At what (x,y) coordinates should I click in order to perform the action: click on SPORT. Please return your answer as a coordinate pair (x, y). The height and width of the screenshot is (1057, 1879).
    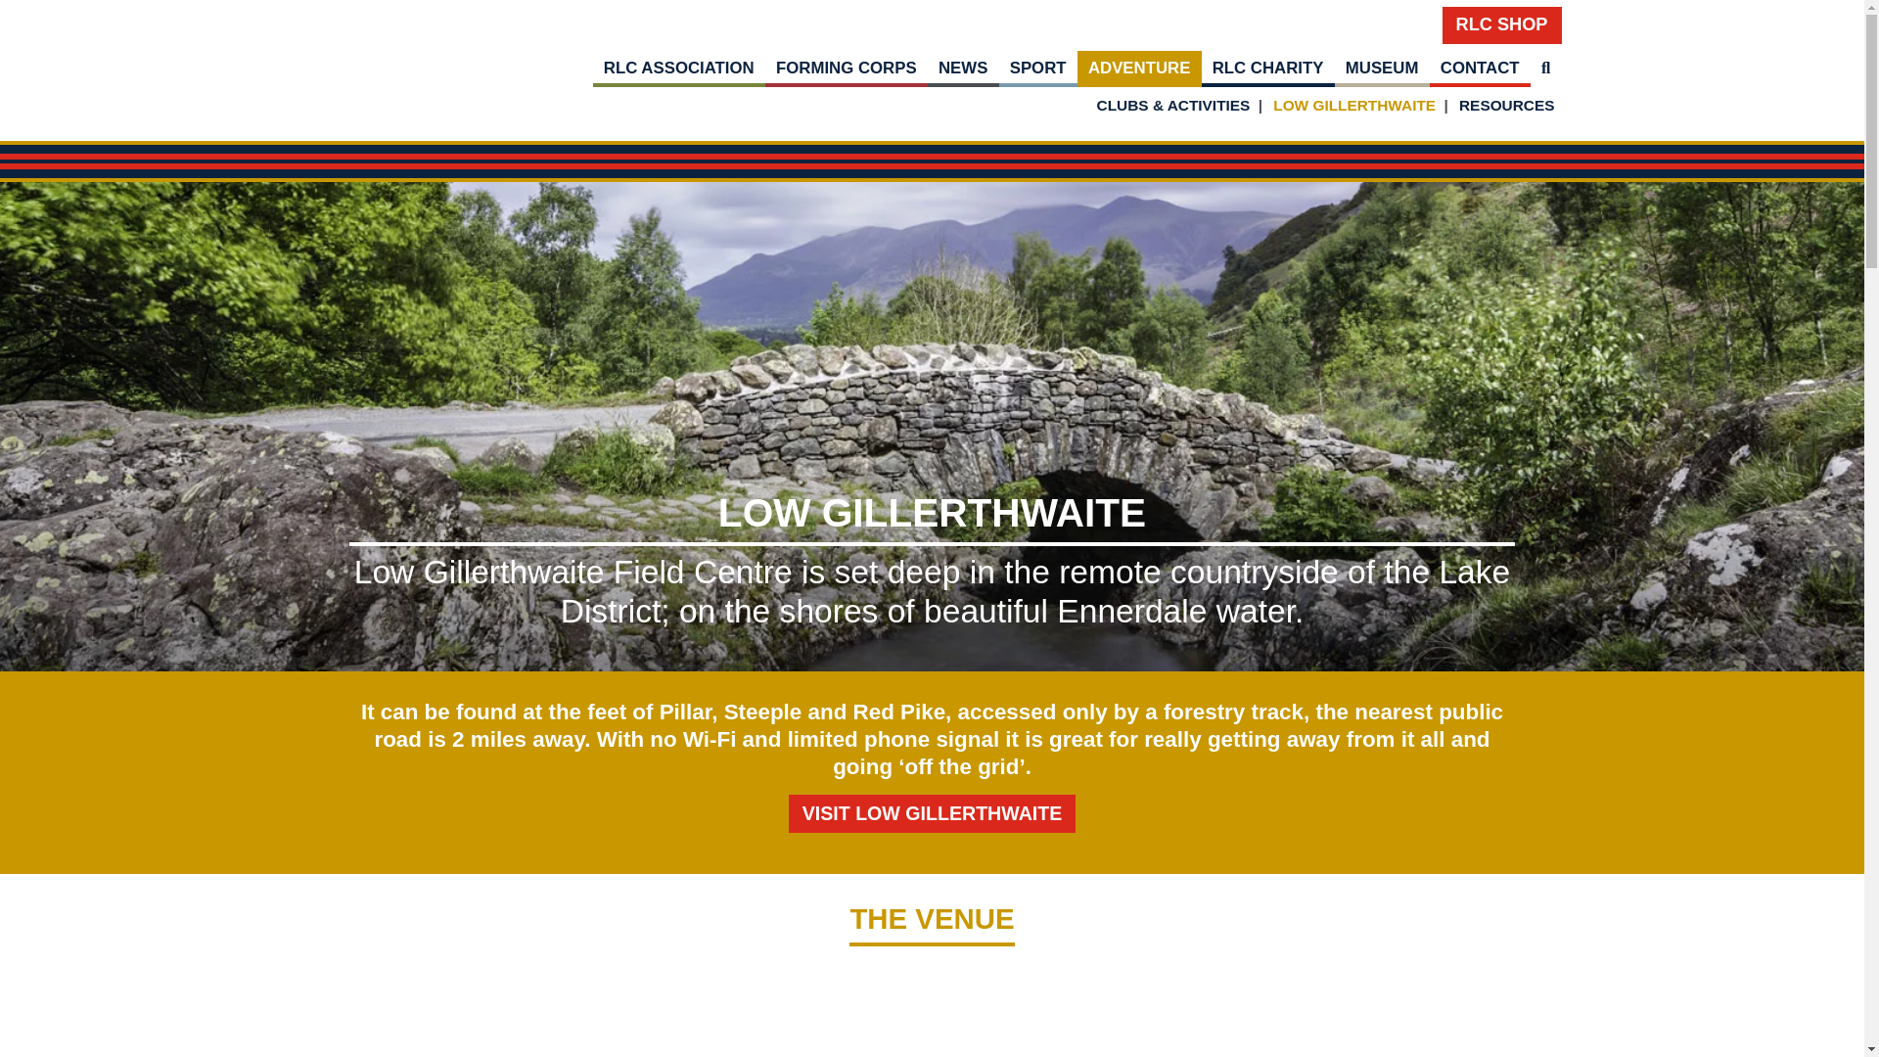
    Looking at the image, I should click on (1037, 69).